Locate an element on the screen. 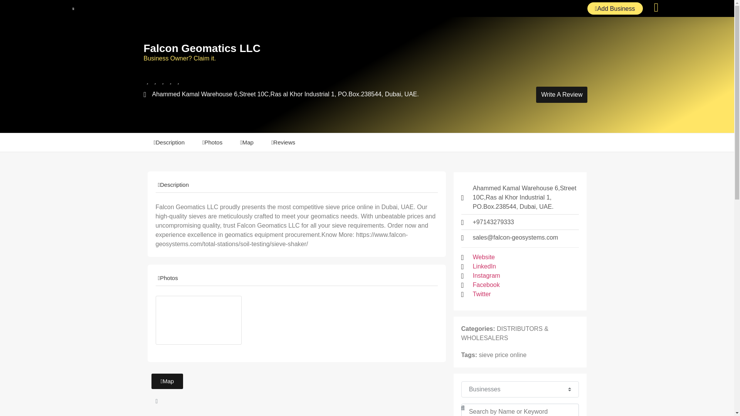 The height and width of the screenshot is (416, 740). Website is located at coordinates (484, 257).